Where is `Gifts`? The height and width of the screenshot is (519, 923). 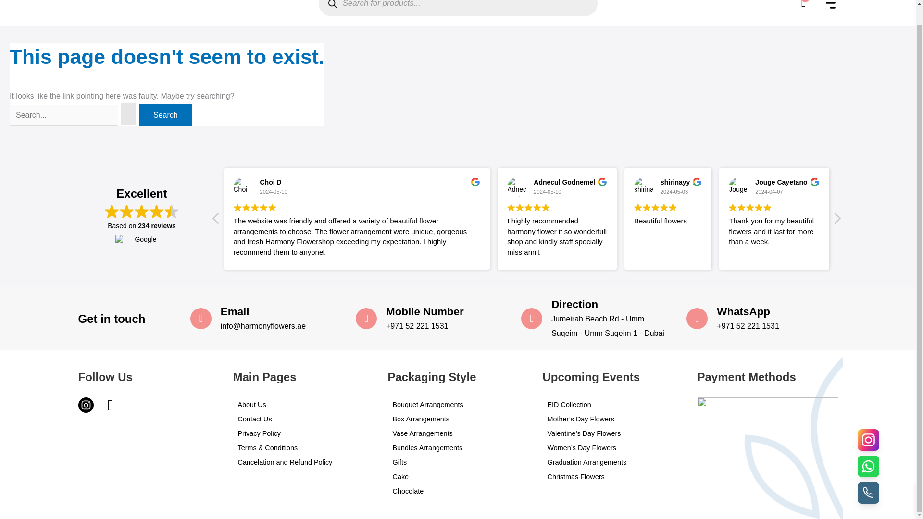
Gifts is located at coordinates (458, 462).